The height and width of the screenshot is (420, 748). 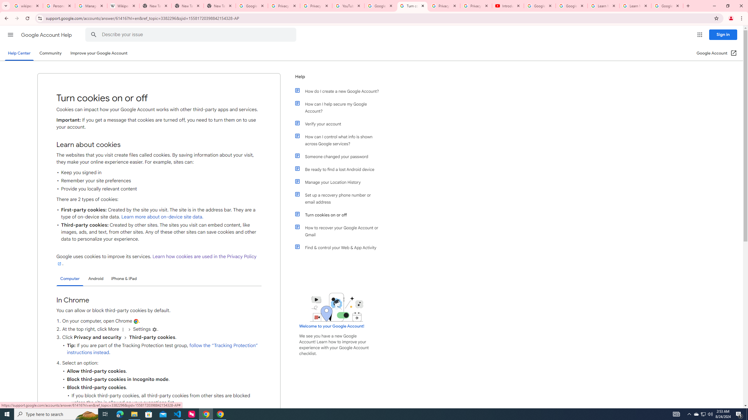 What do you see at coordinates (340, 231) in the screenshot?
I see `How to recover your Google Account or Gmail` at bounding box center [340, 231].